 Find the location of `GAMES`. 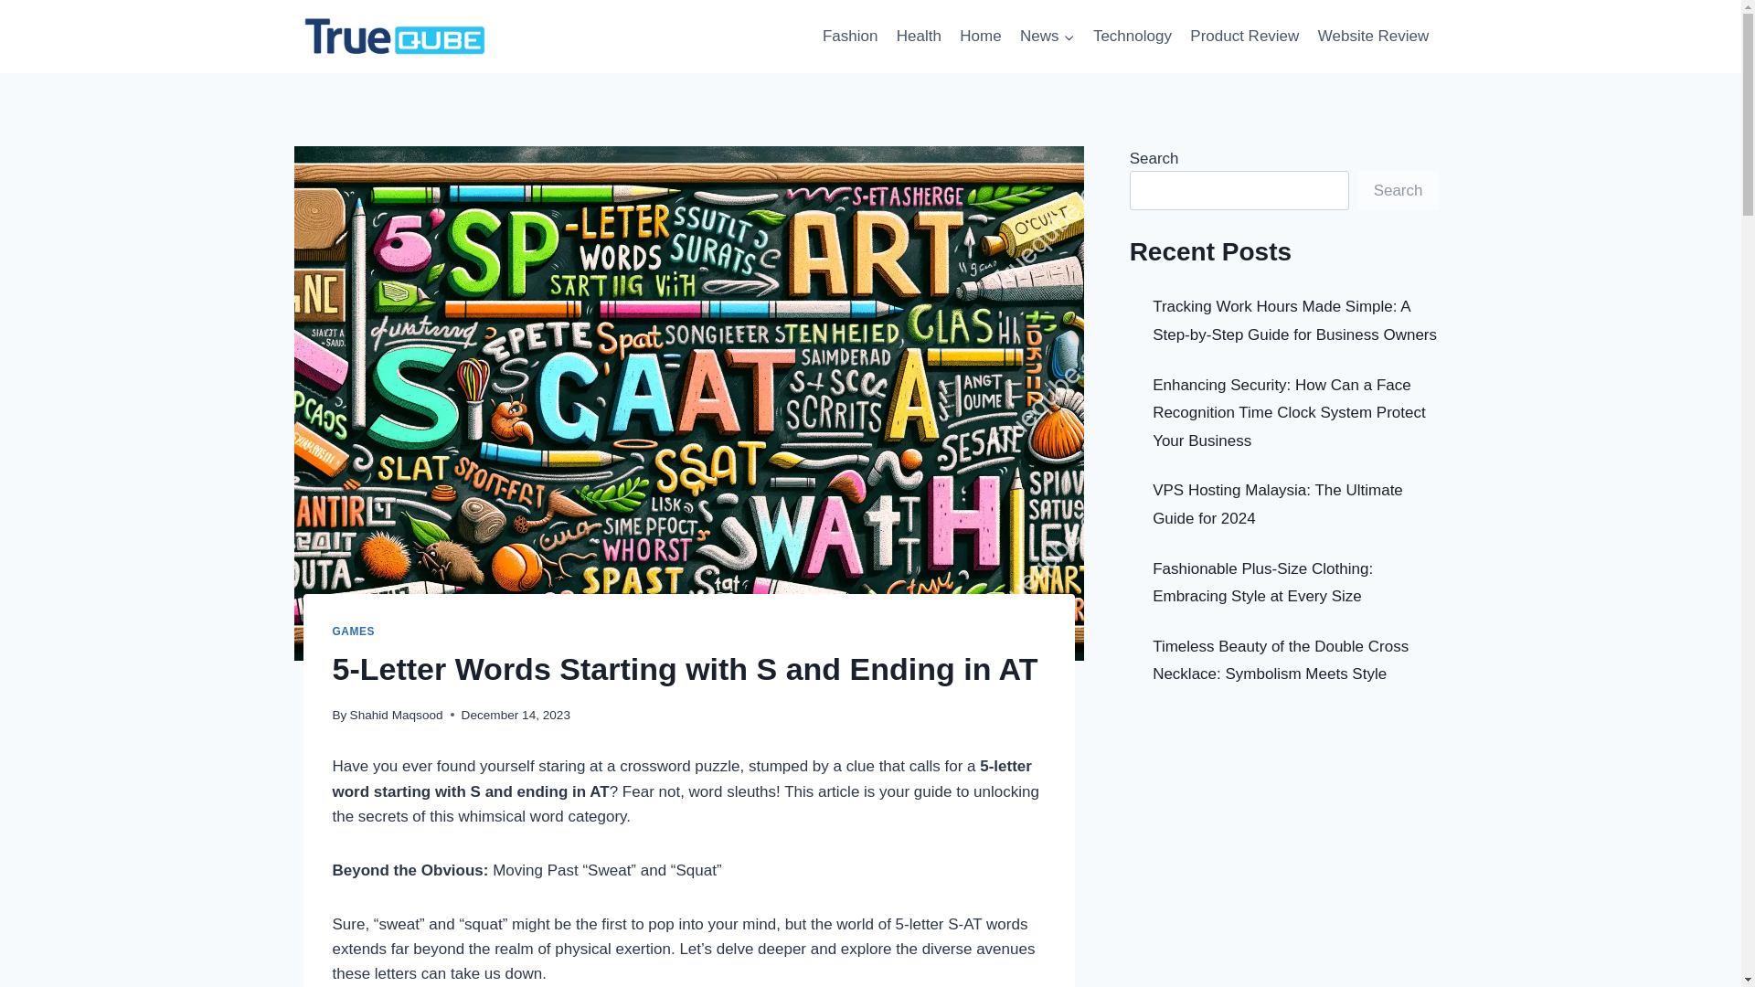

GAMES is located at coordinates (354, 631).